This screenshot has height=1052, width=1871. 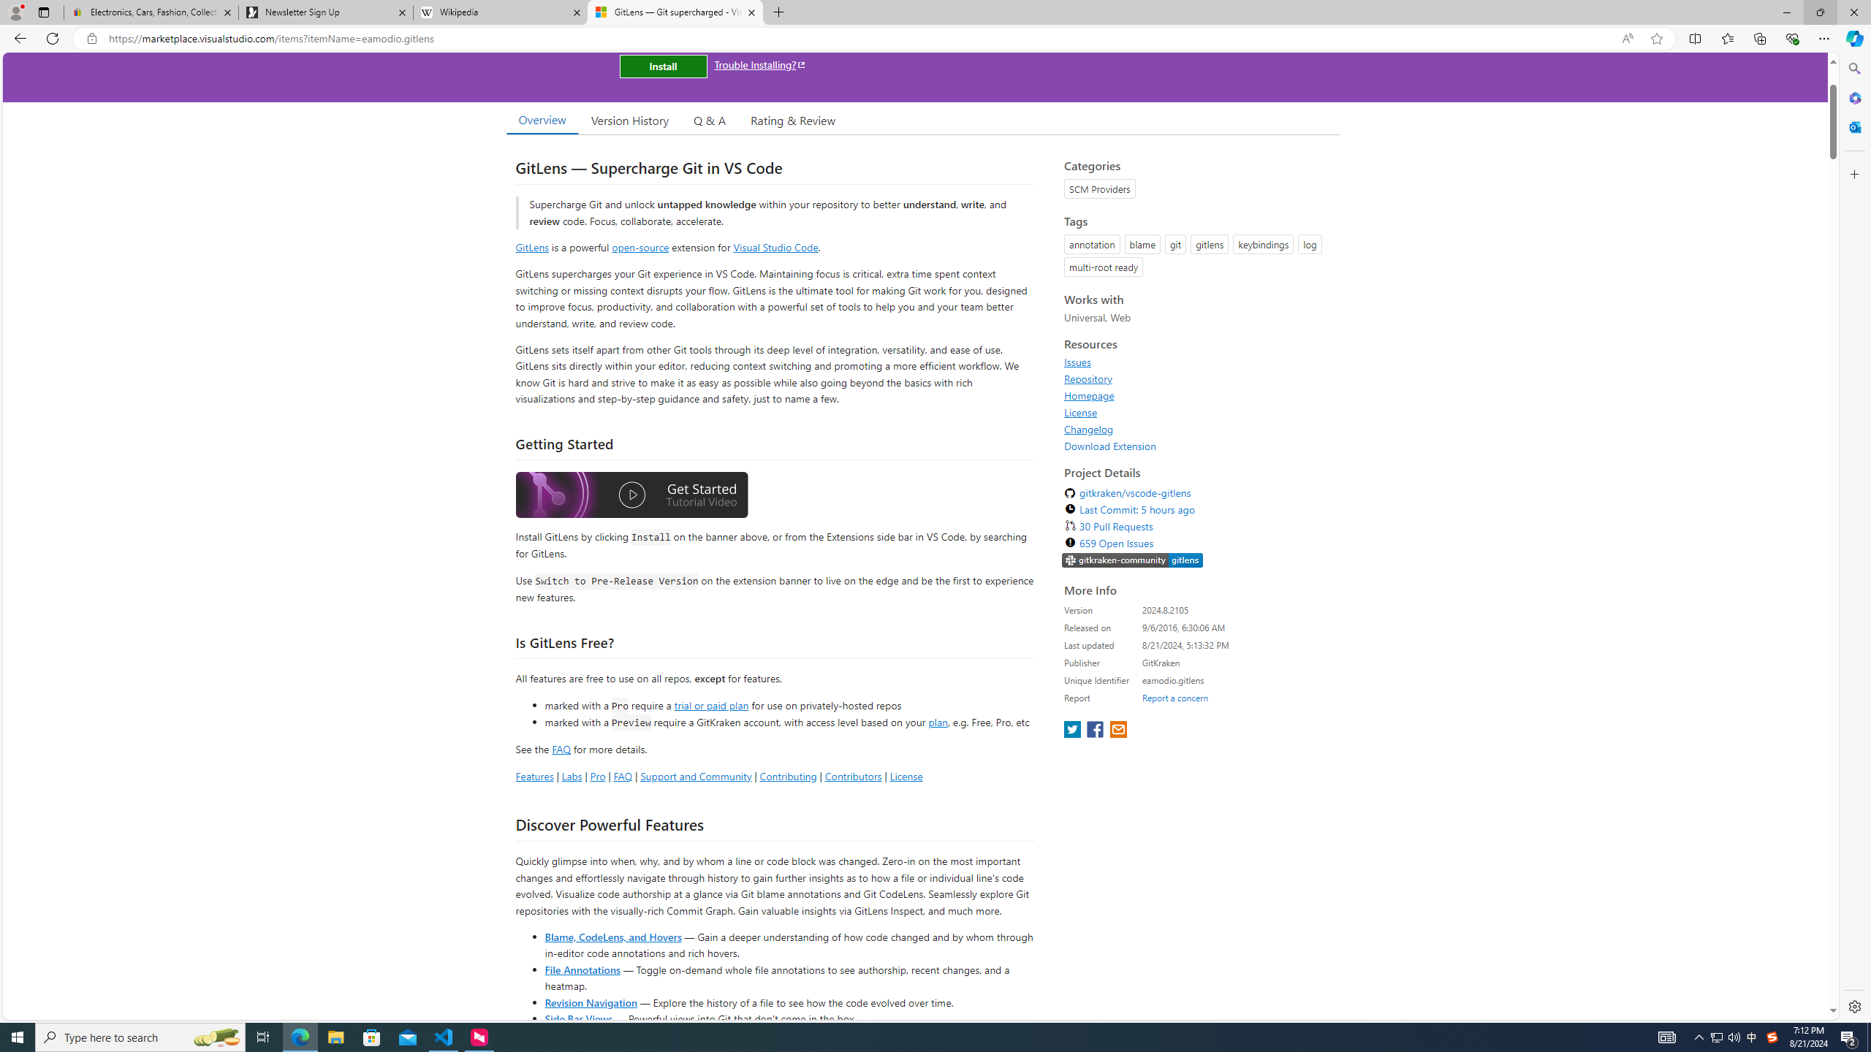 What do you see at coordinates (1110, 446) in the screenshot?
I see `Download Extension` at bounding box center [1110, 446].